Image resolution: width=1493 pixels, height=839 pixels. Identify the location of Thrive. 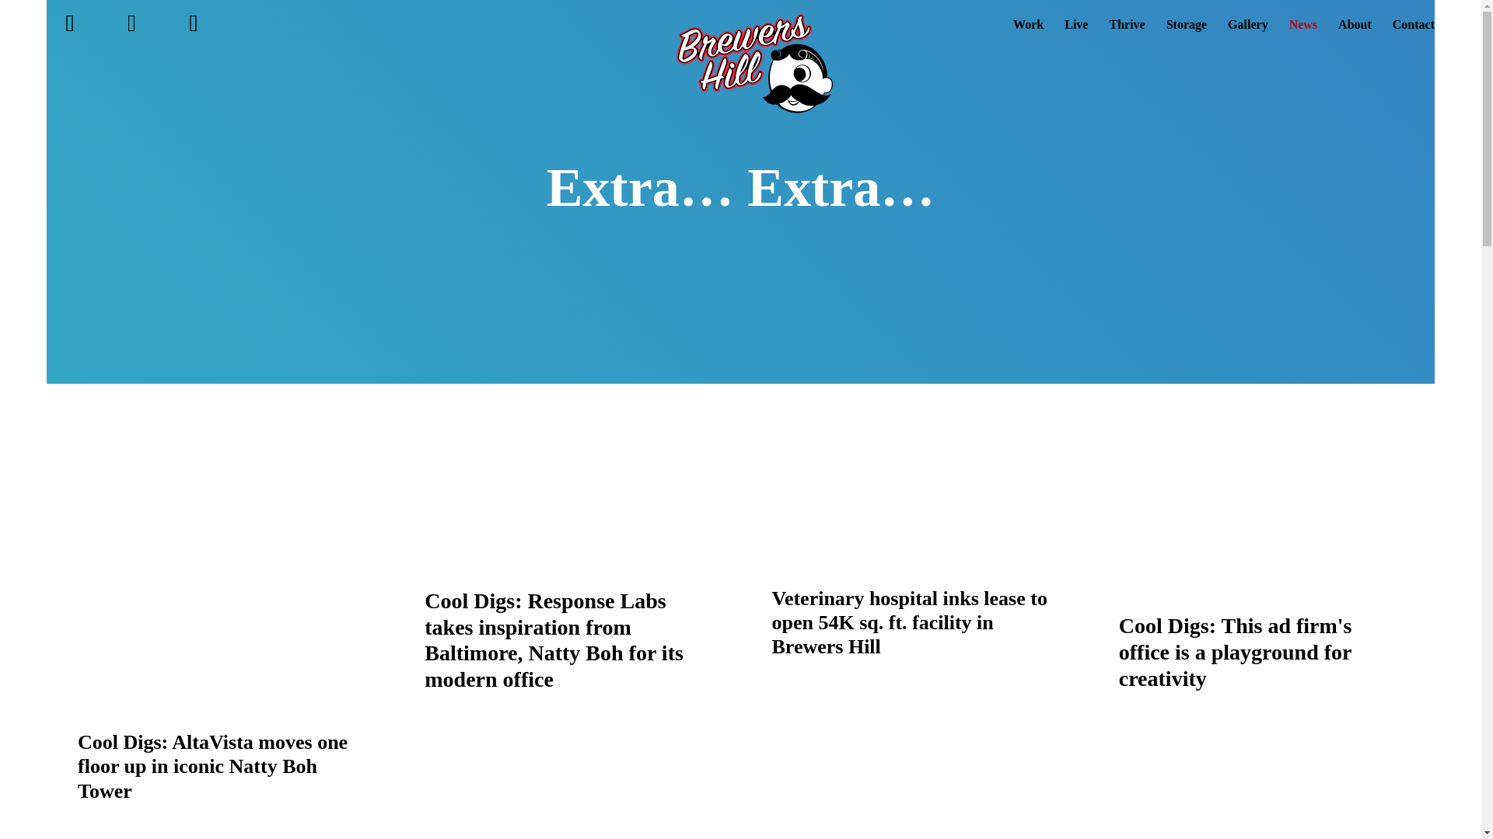
(1127, 34).